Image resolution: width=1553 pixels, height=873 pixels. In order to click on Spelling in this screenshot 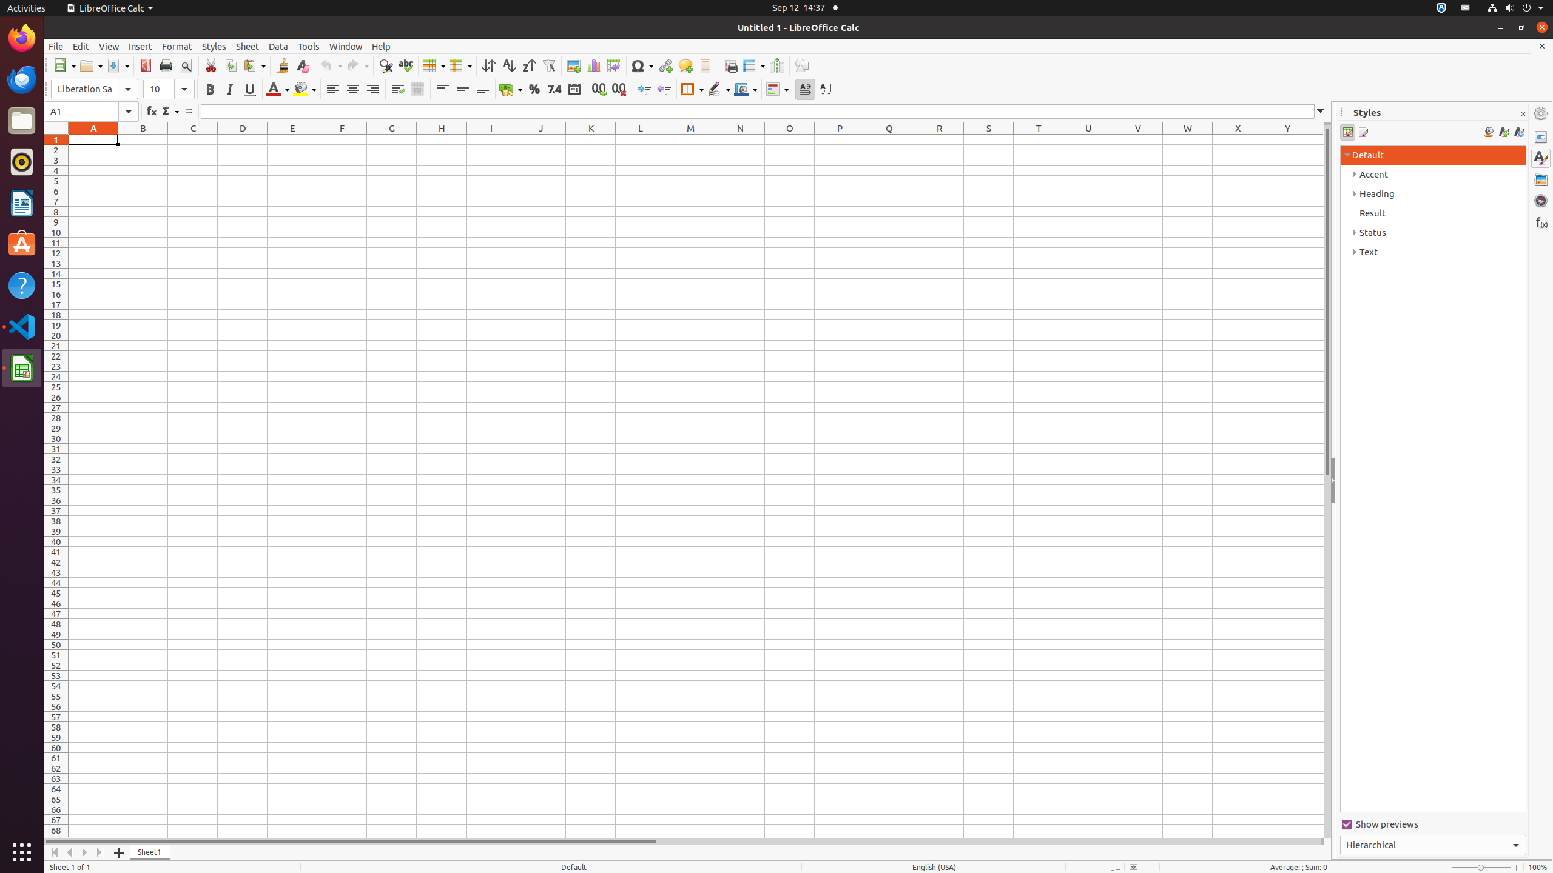, I will do `click(405, 65)`.